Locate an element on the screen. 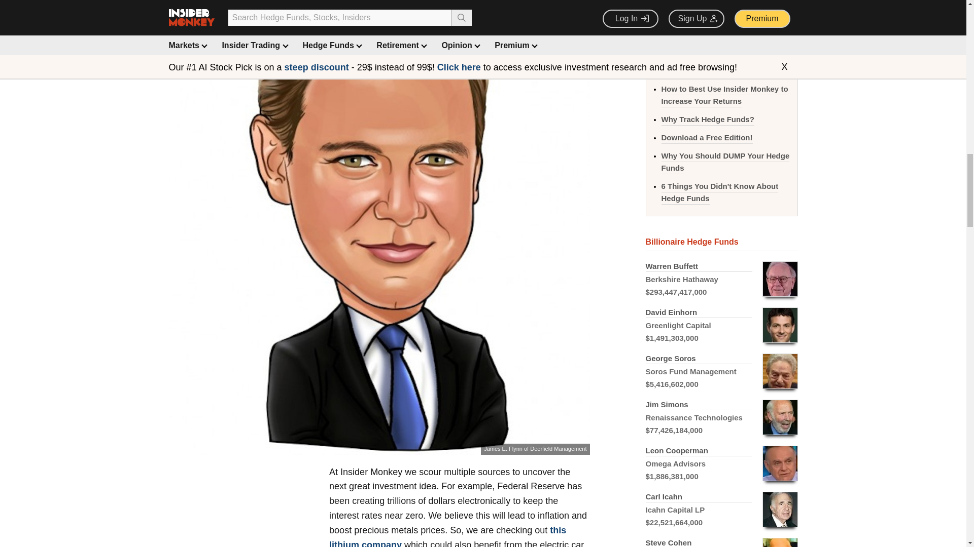  Click to see details for Icahn Capital LP is located at coordinates (721, 510).